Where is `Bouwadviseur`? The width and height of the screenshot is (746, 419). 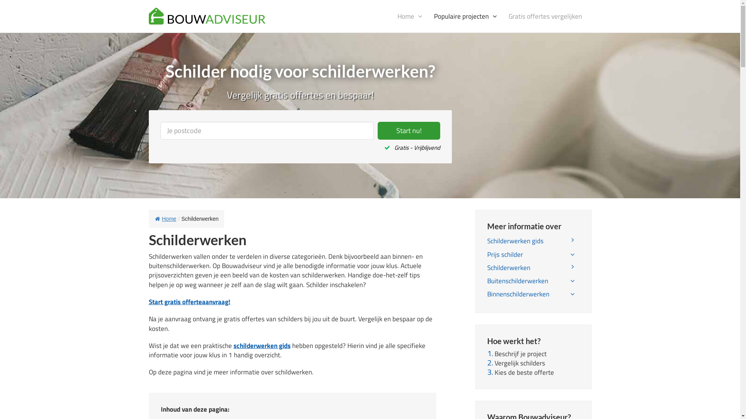
Bouwadviseur is located at coordinates (207, 15).